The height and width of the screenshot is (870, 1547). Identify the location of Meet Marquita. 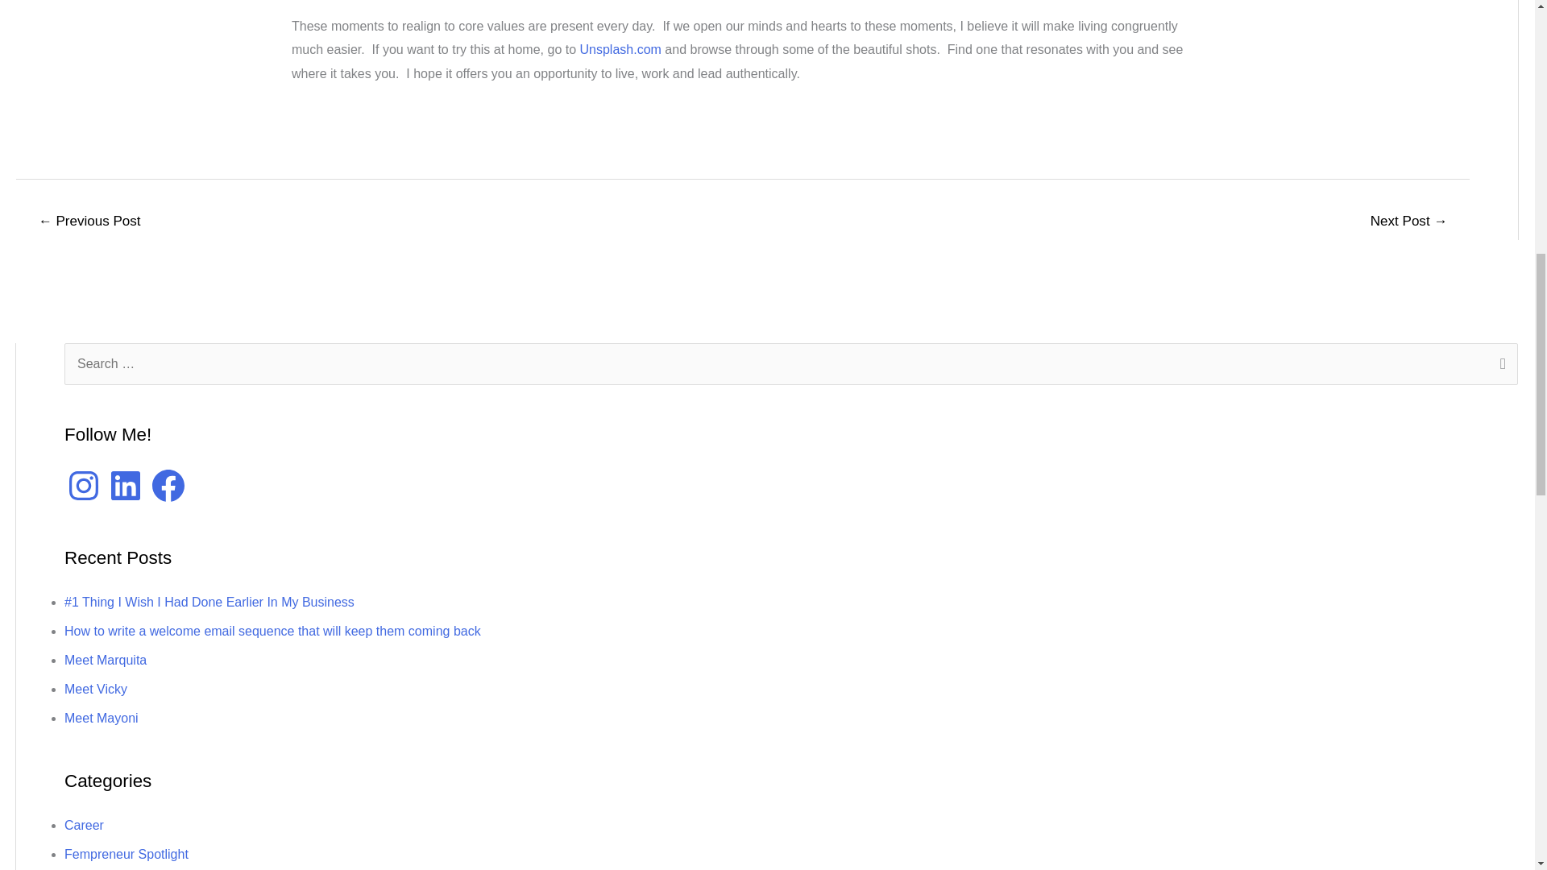
(106, 661).